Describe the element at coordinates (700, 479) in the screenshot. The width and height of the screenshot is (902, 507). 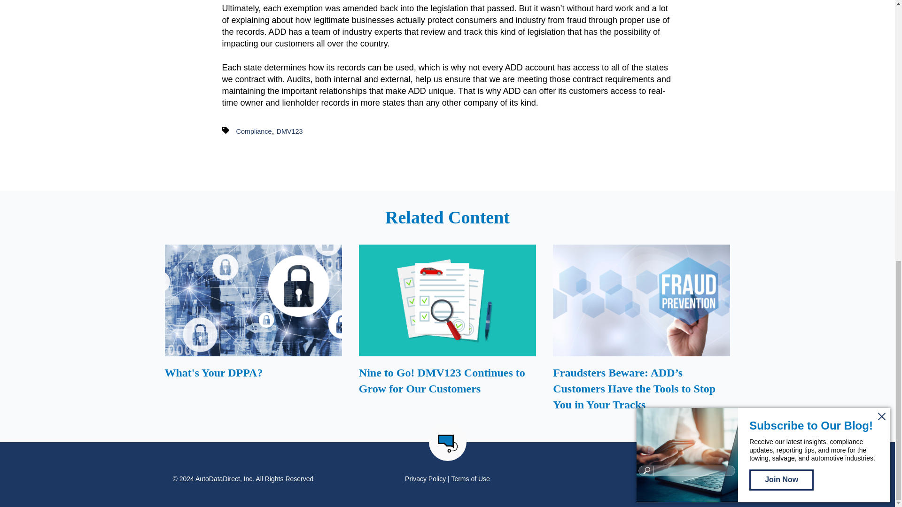
I see `Twitter` at that location.